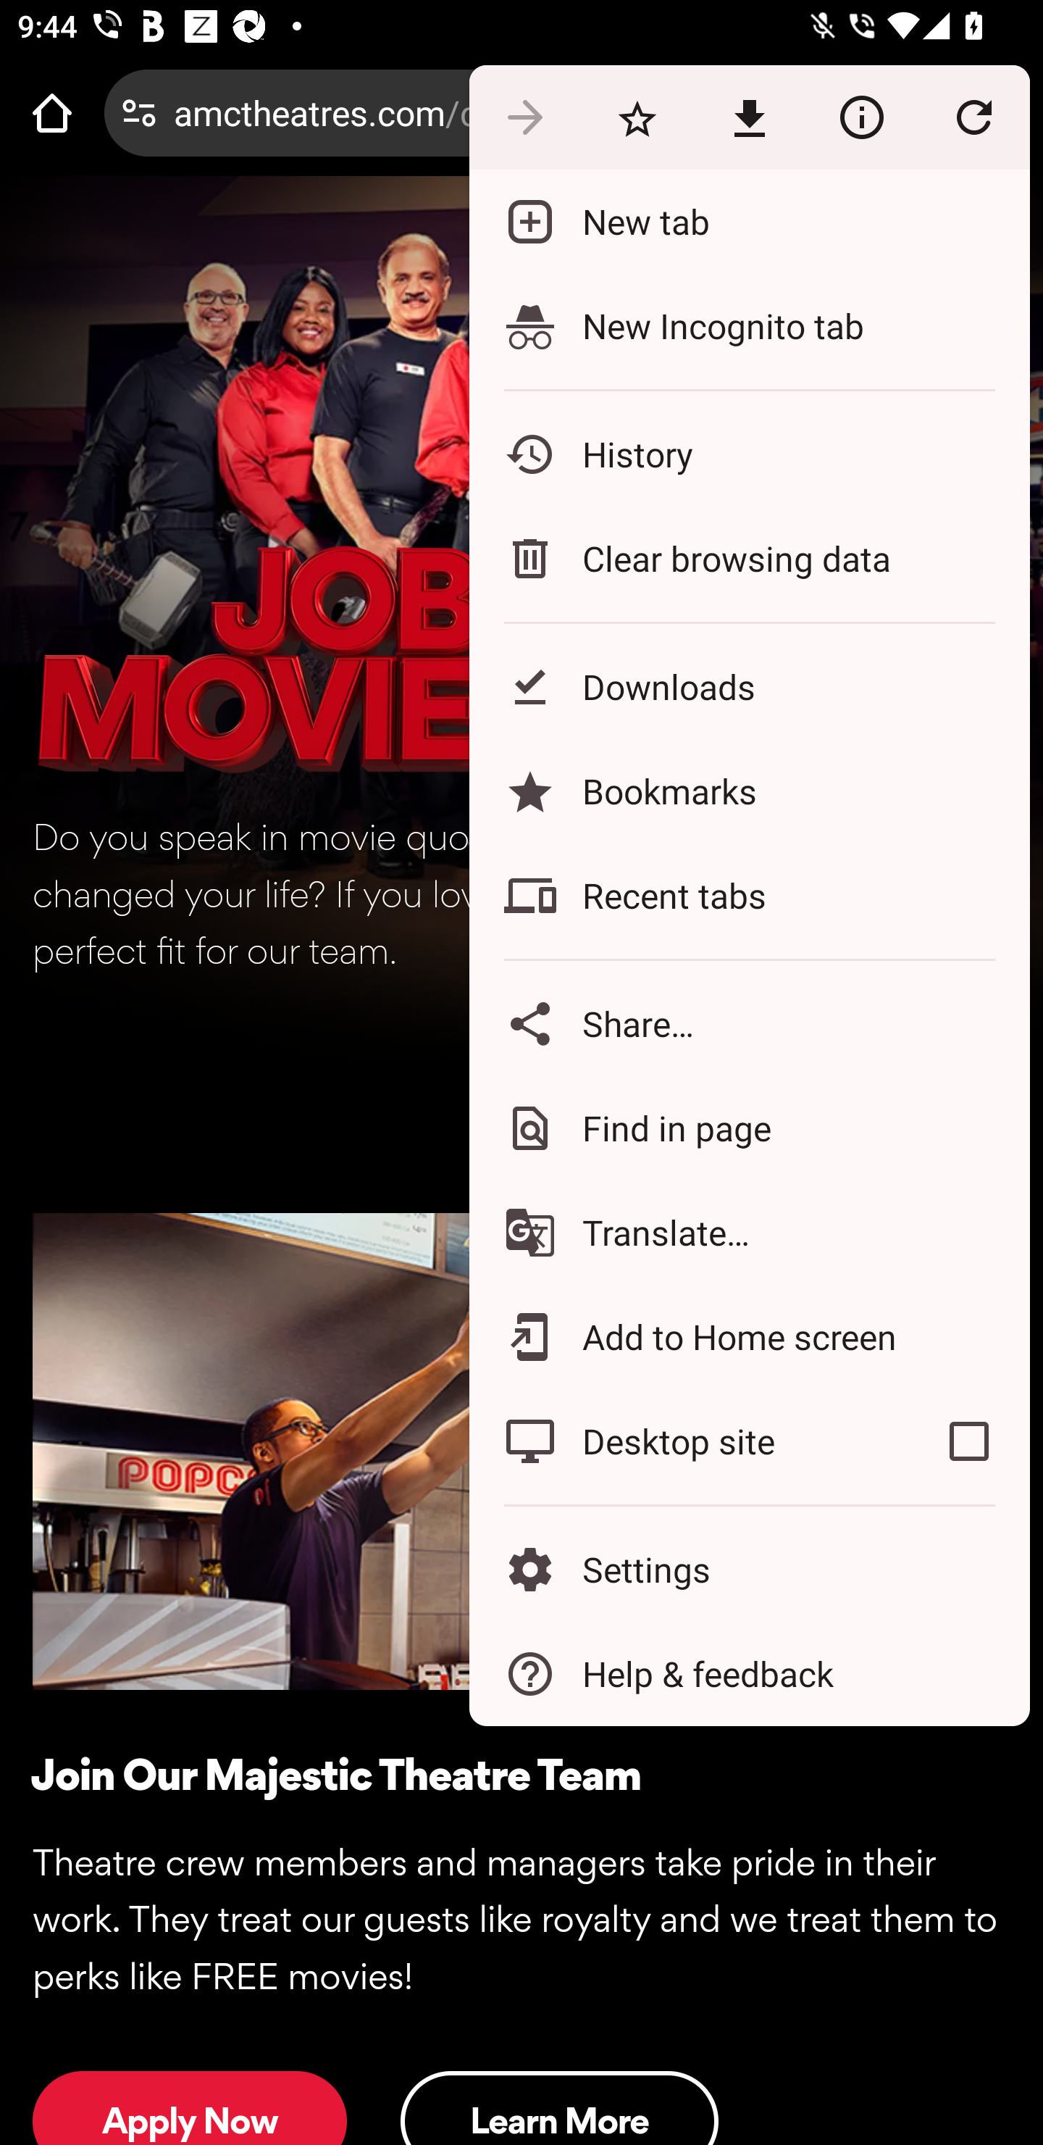 The image size is (1043, 2145). What do you see at coordinates (750, 1674) in the screenshot?
I see `Help & feedback` at bounding box center [750, 1674].